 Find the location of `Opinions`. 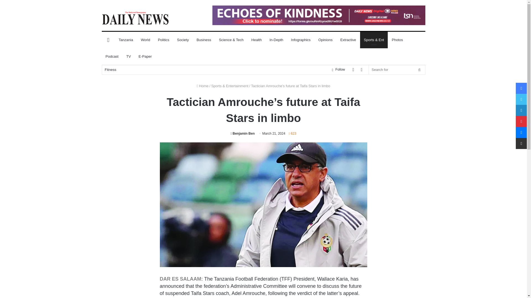

Opinions is located at coordinates (325, 40).